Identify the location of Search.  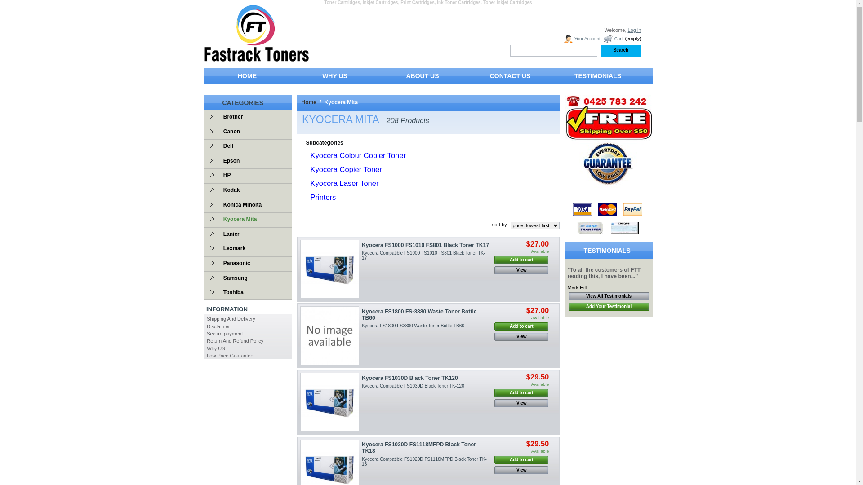
(621, 51).